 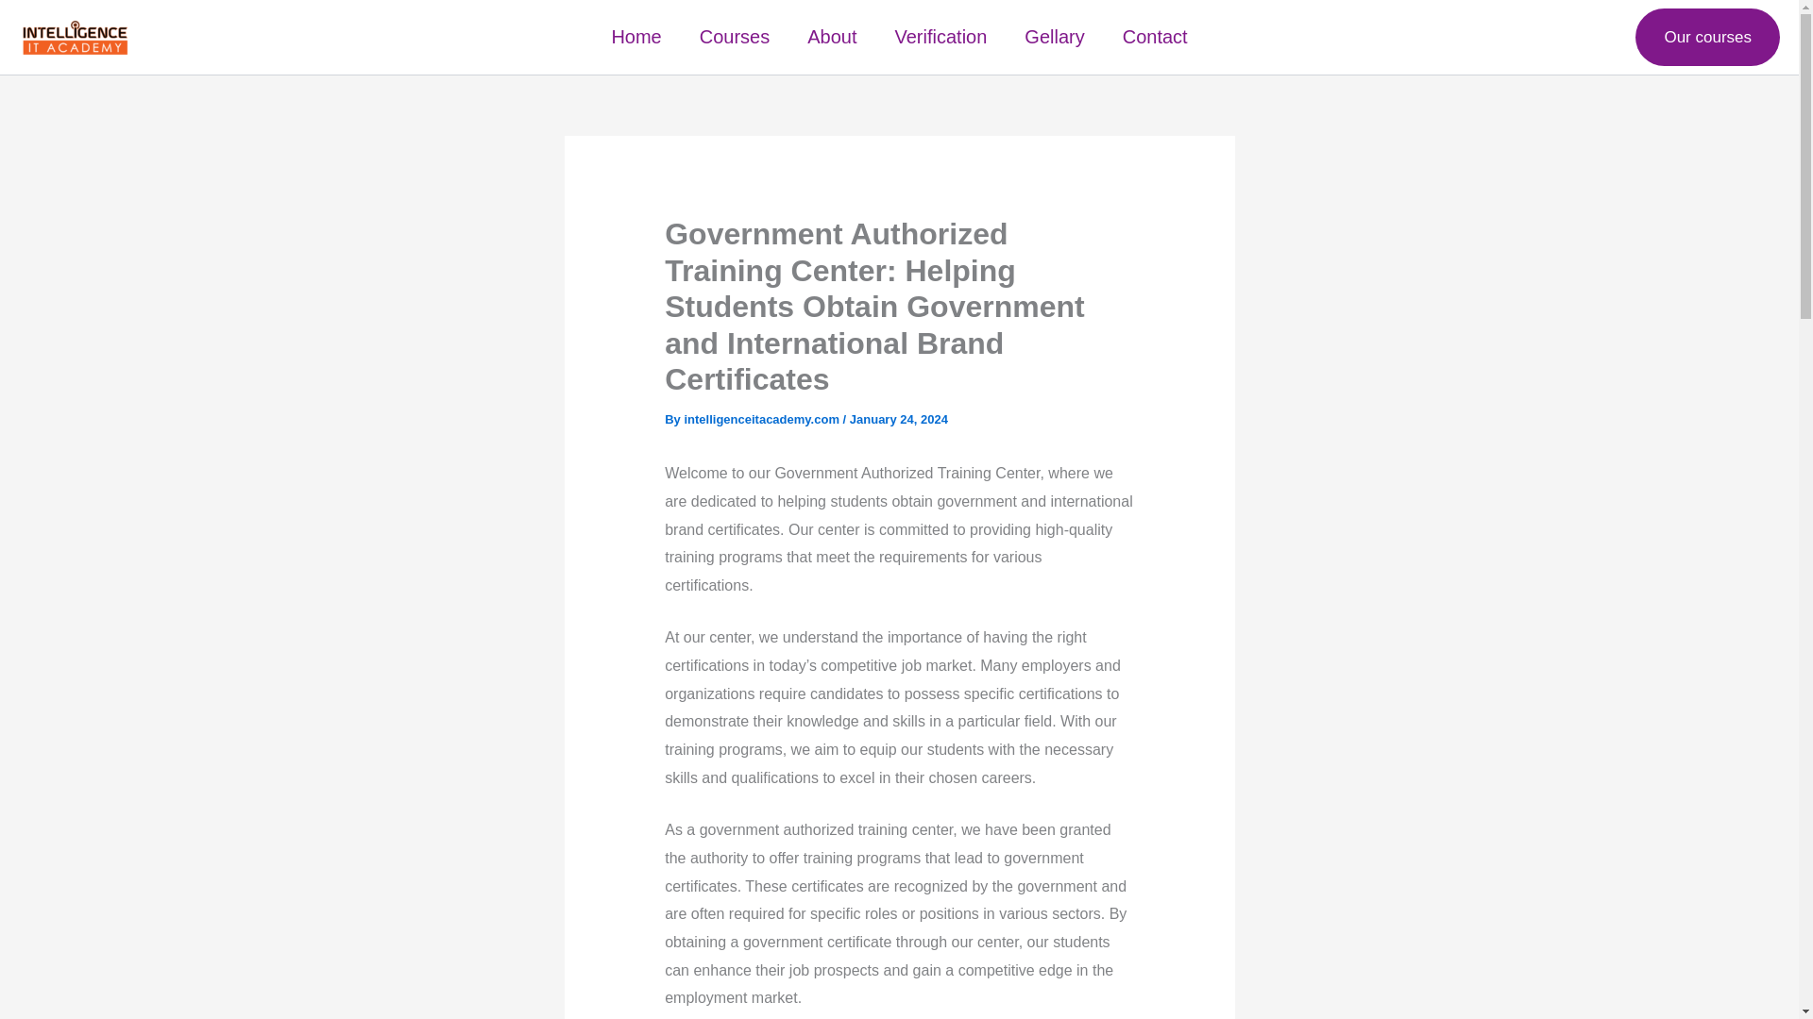 What do you see at coordinates (832, 36) in the screenshot?
I see `About` at bounding box center [832, 36].